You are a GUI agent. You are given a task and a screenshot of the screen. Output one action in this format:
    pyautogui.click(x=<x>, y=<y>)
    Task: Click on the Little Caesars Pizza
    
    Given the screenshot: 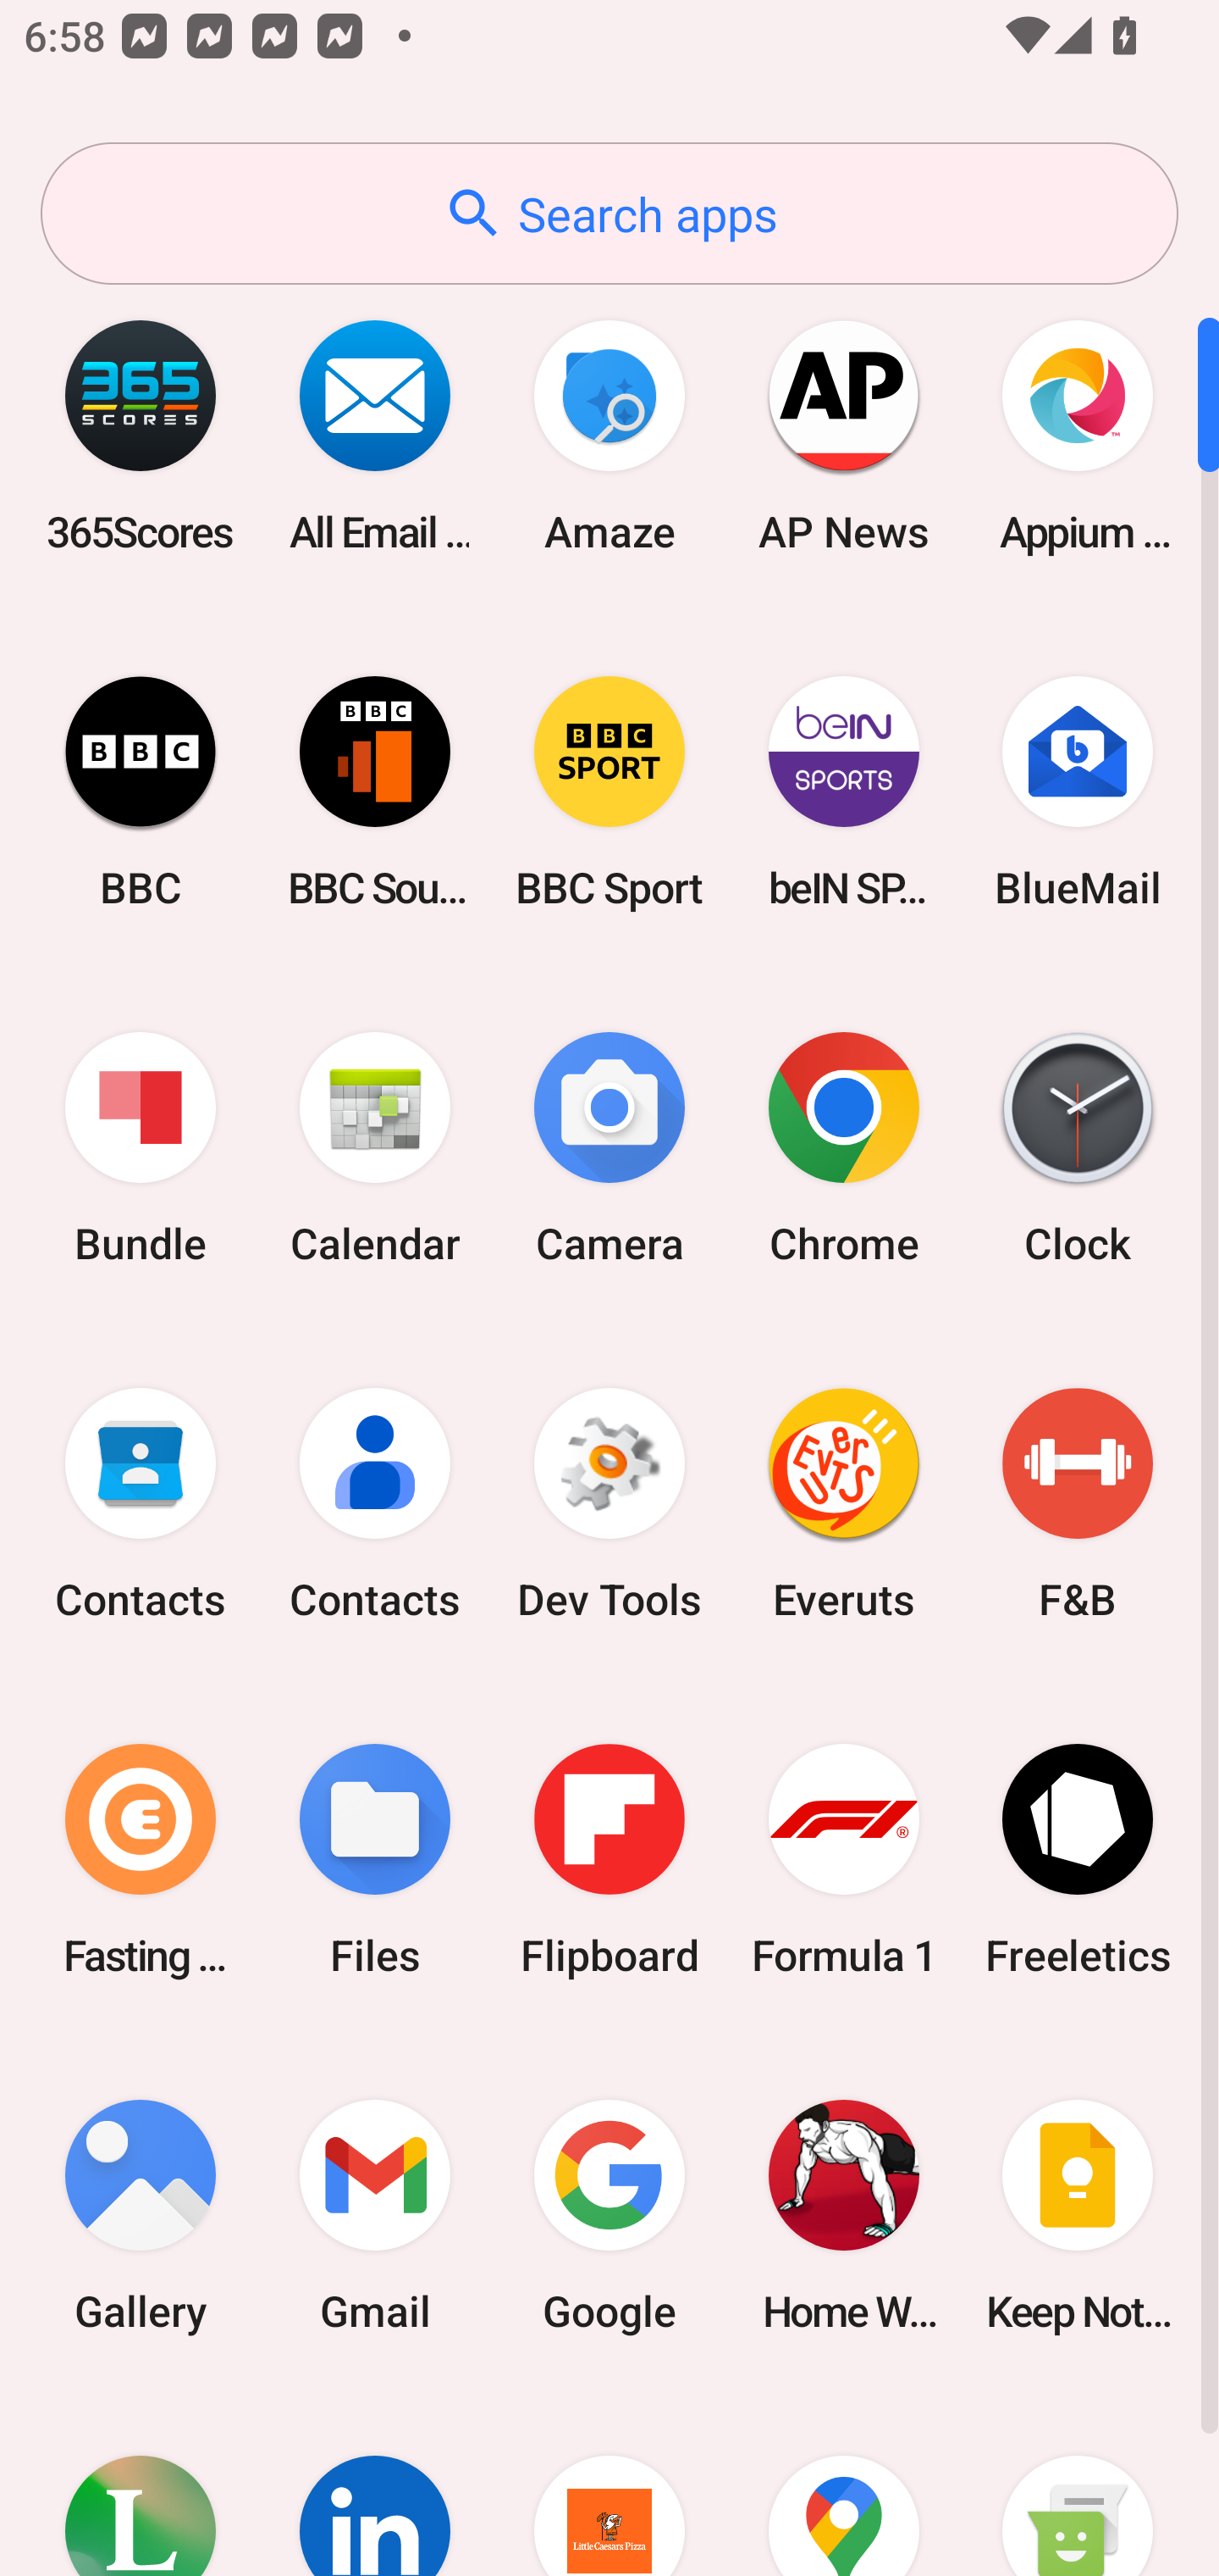 What is the action you would take?
    pyautogui.click(x=609, y=2484)
    